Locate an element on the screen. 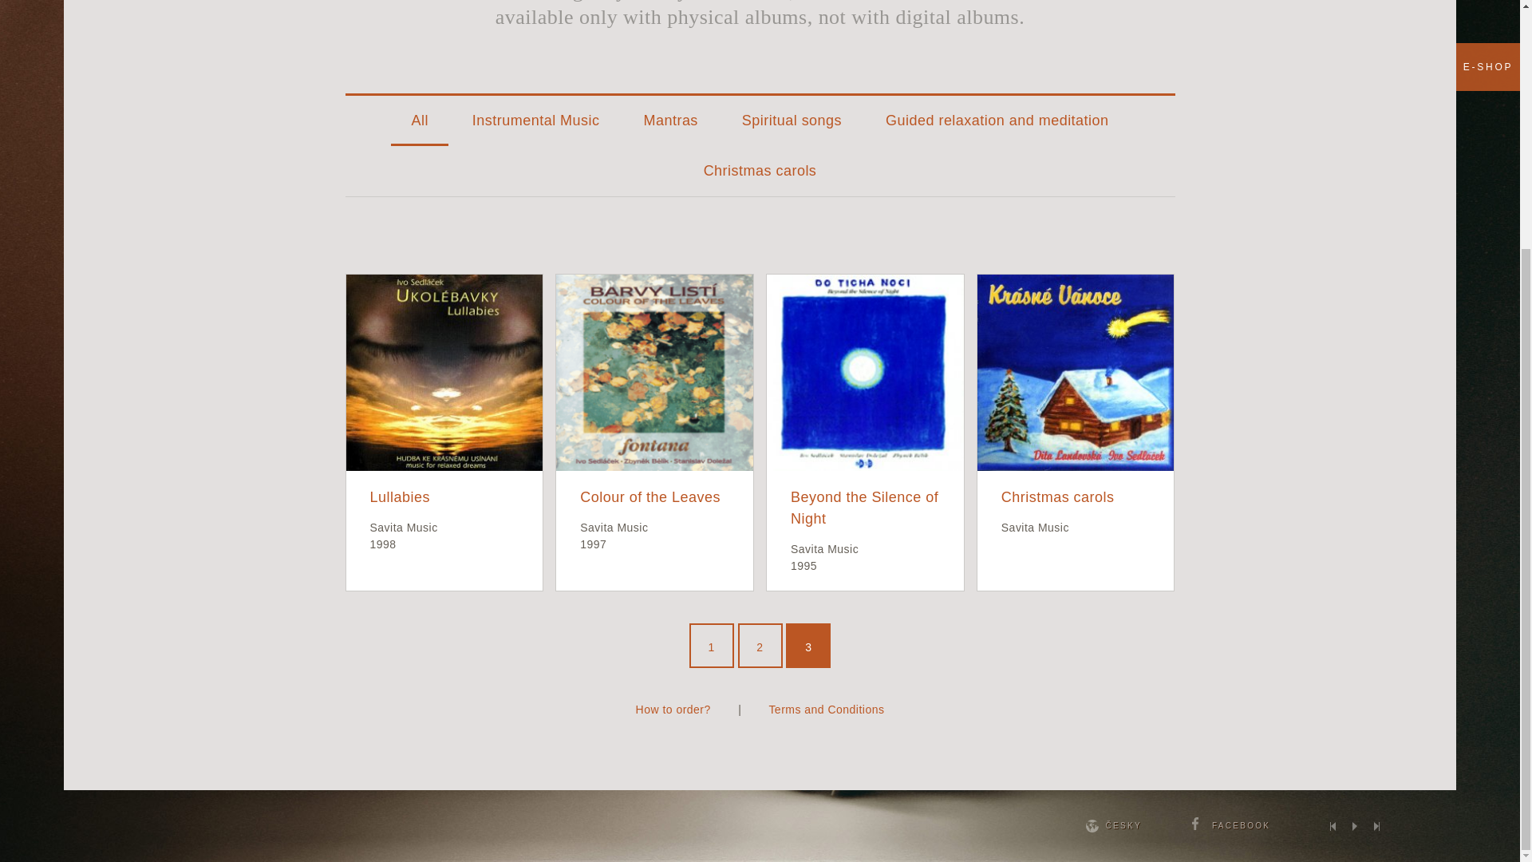  All is located at coordinates (418, 120).